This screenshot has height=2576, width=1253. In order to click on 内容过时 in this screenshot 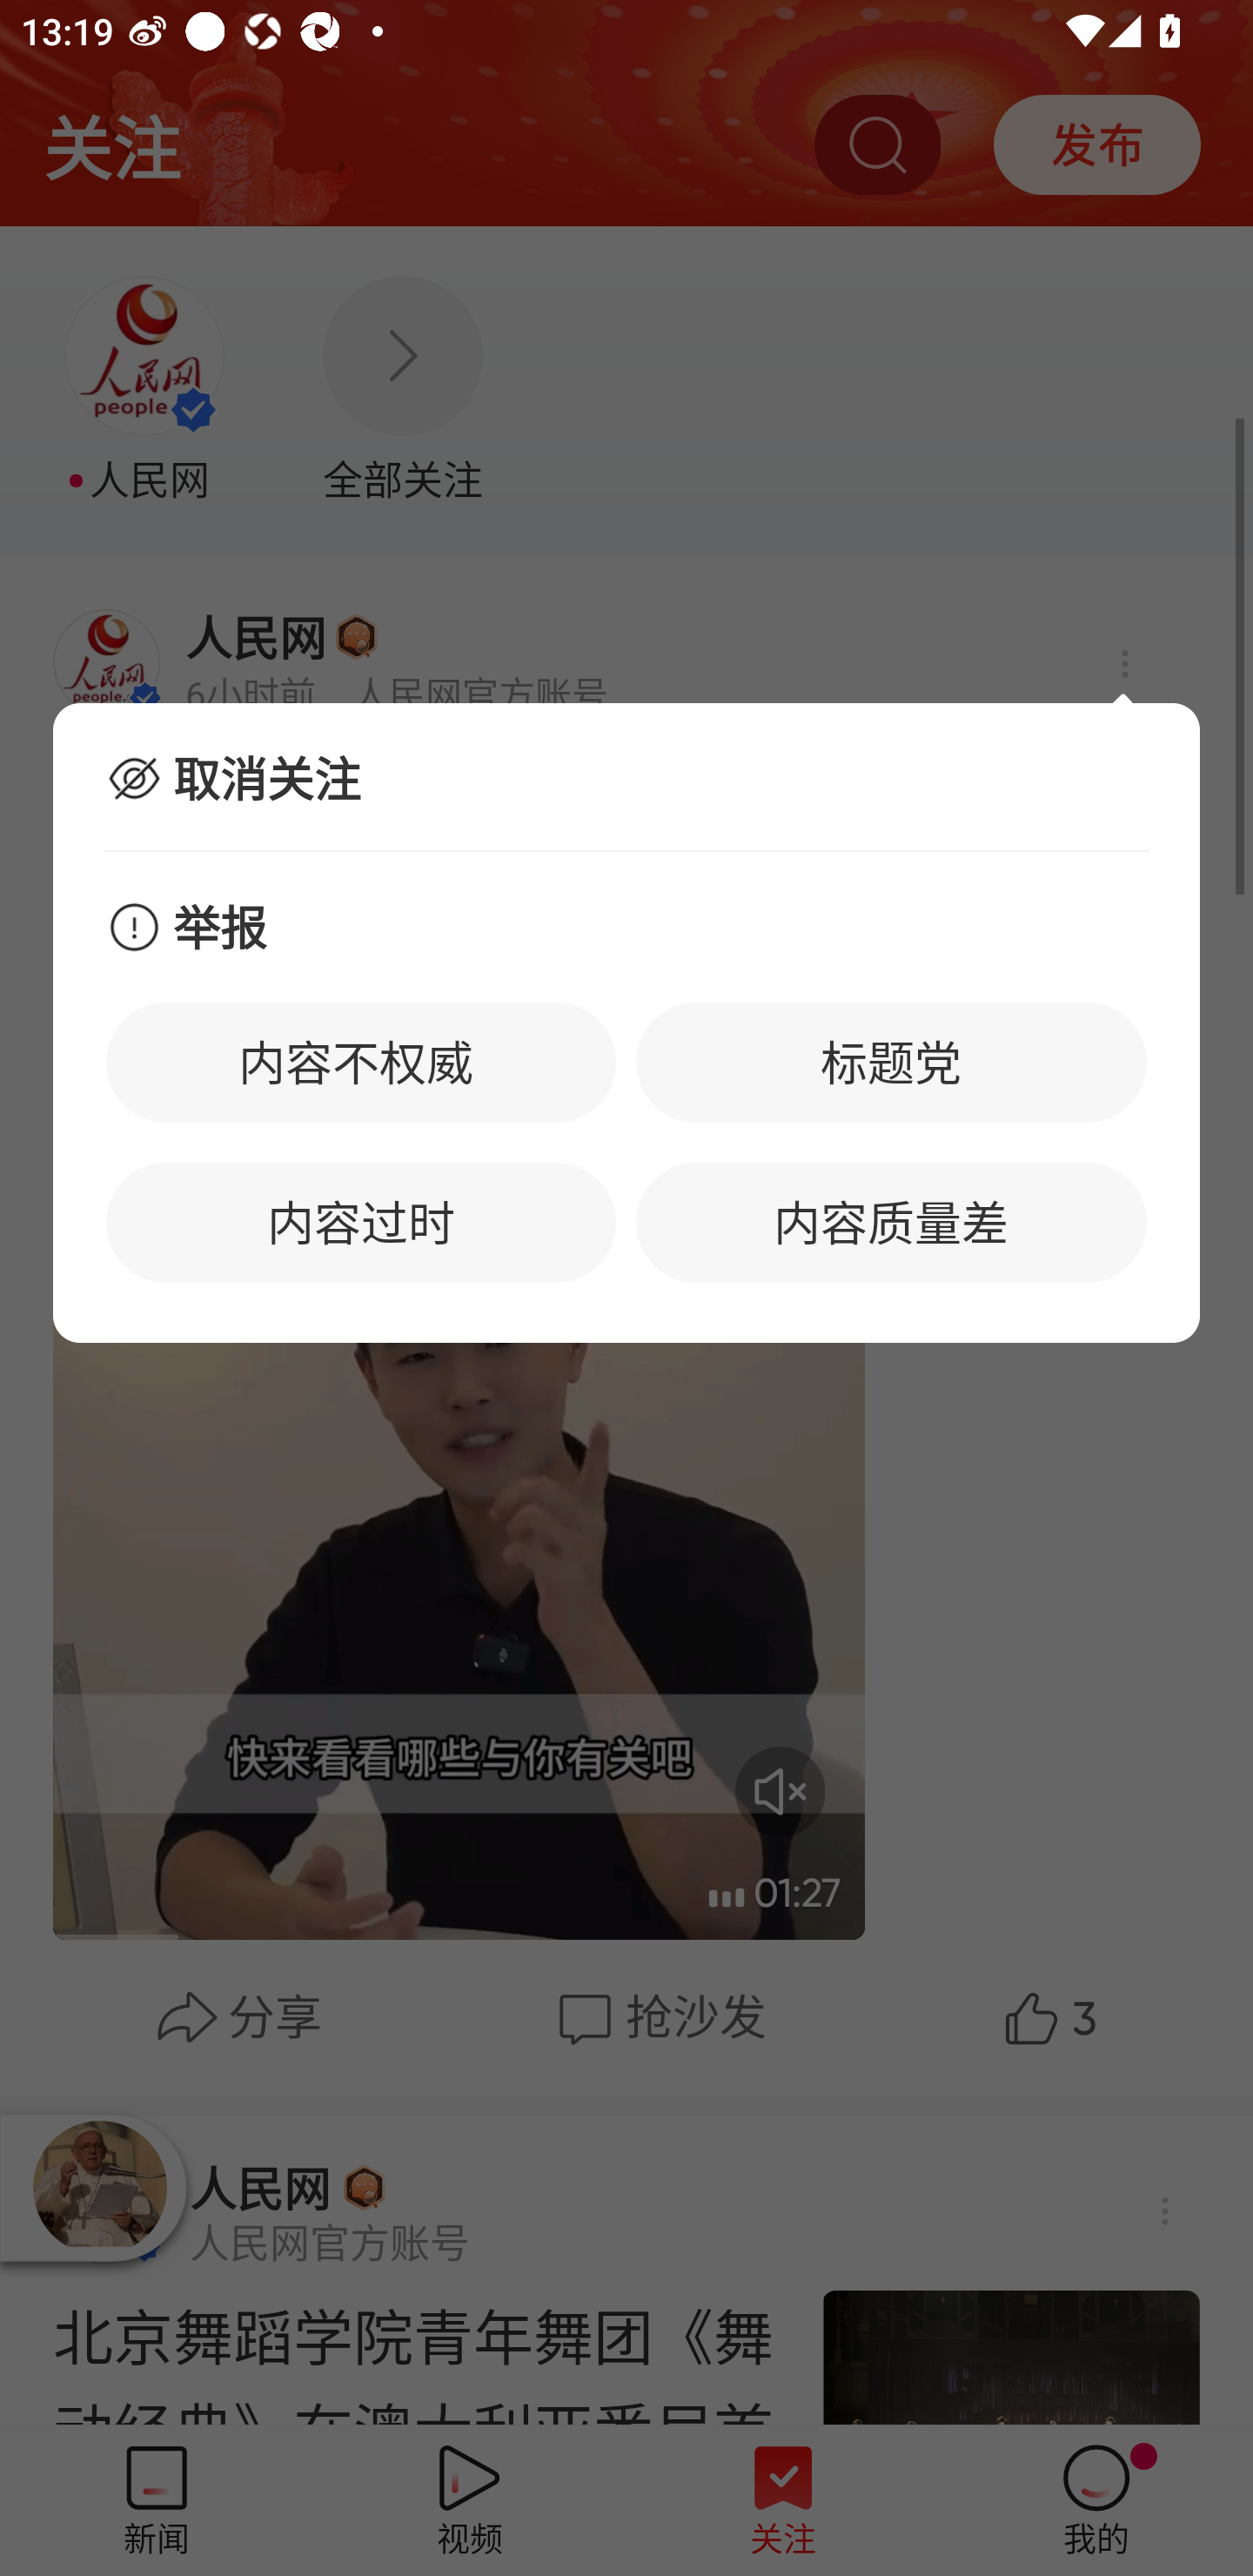, I will do `click(361, 1222)`.